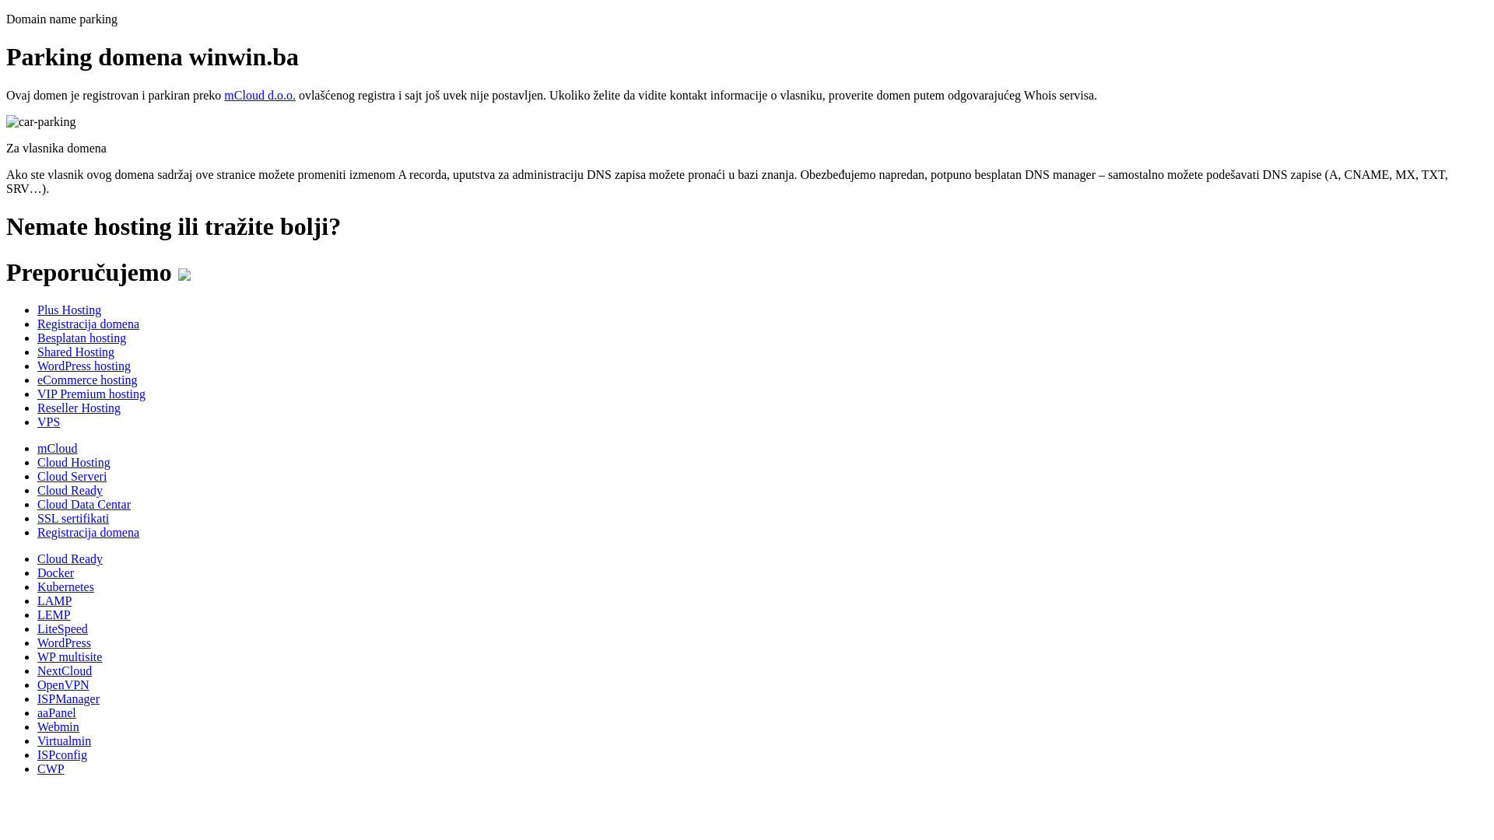 The image size is (1494, 840). Describe the element at coordinates (64, 684) in the screenshot. I see `OpenVPN` at that location.